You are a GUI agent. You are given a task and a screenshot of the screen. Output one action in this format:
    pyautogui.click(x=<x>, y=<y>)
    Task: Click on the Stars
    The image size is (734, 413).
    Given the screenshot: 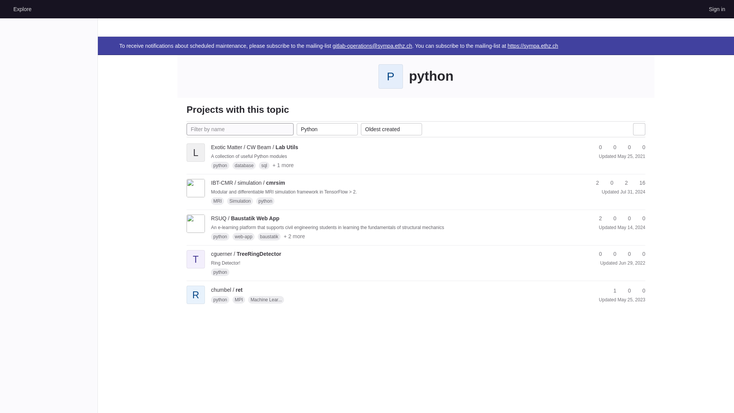 What is the action you would take?
    pyautogui.click(x=597, y=147)
    